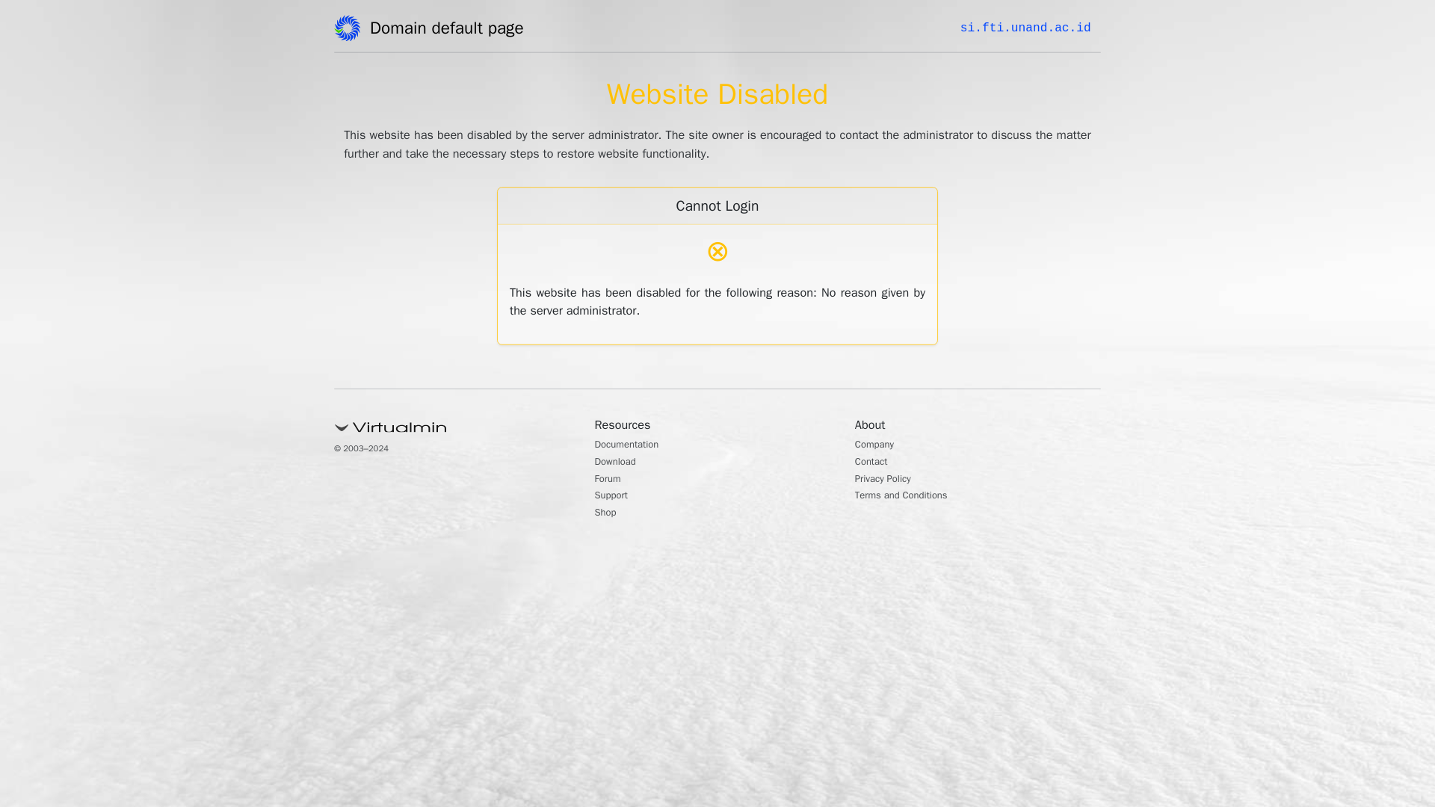 The image size is (1435, 807). I want to click on Download, so click(620, 463).